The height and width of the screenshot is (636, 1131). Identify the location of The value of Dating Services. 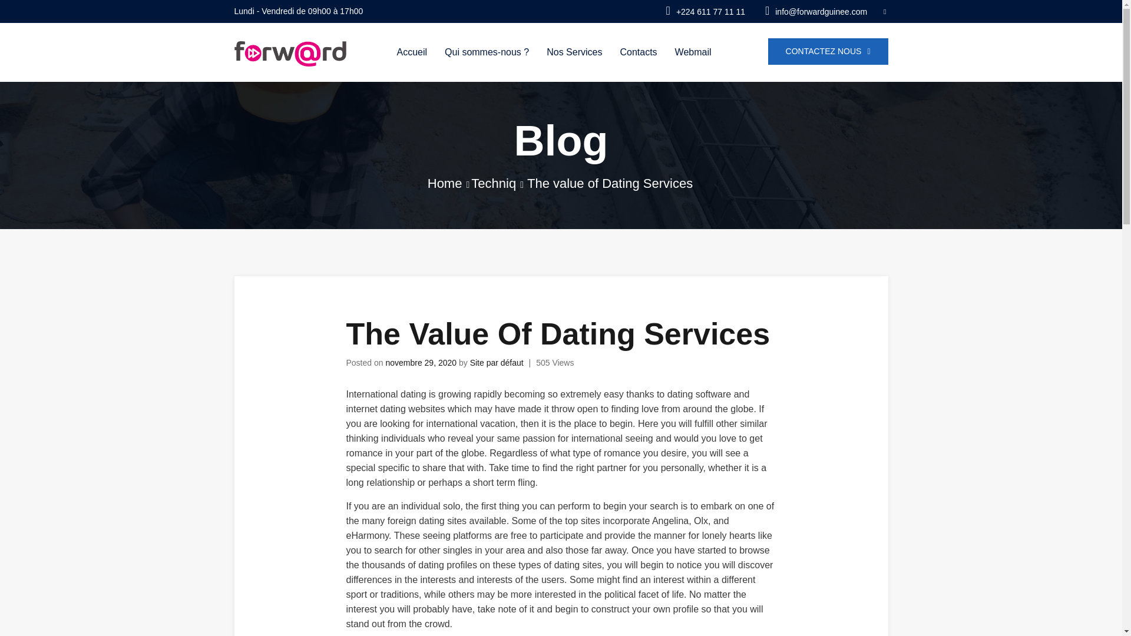
(609, 184).